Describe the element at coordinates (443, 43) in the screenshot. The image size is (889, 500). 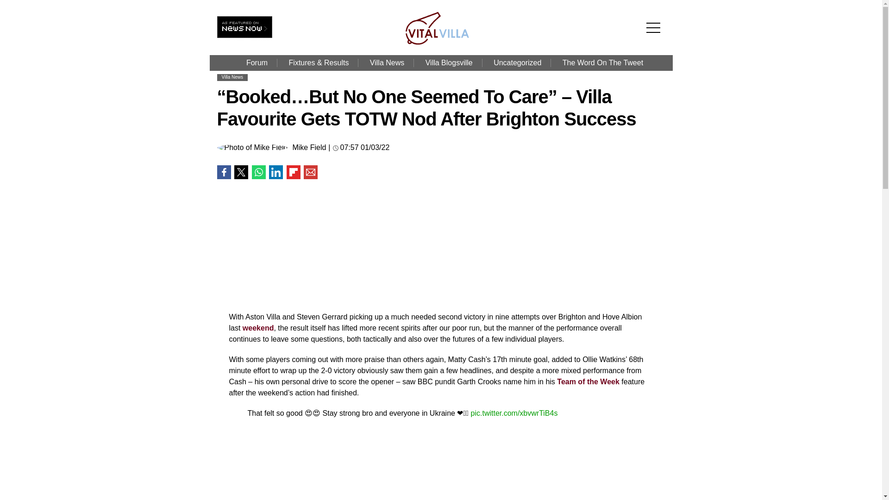
I see `Back to the homepage` at that location.